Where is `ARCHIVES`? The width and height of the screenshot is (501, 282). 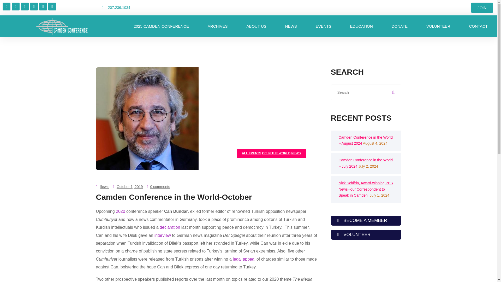 ARCHIVES is located at coordinates (218, 26).